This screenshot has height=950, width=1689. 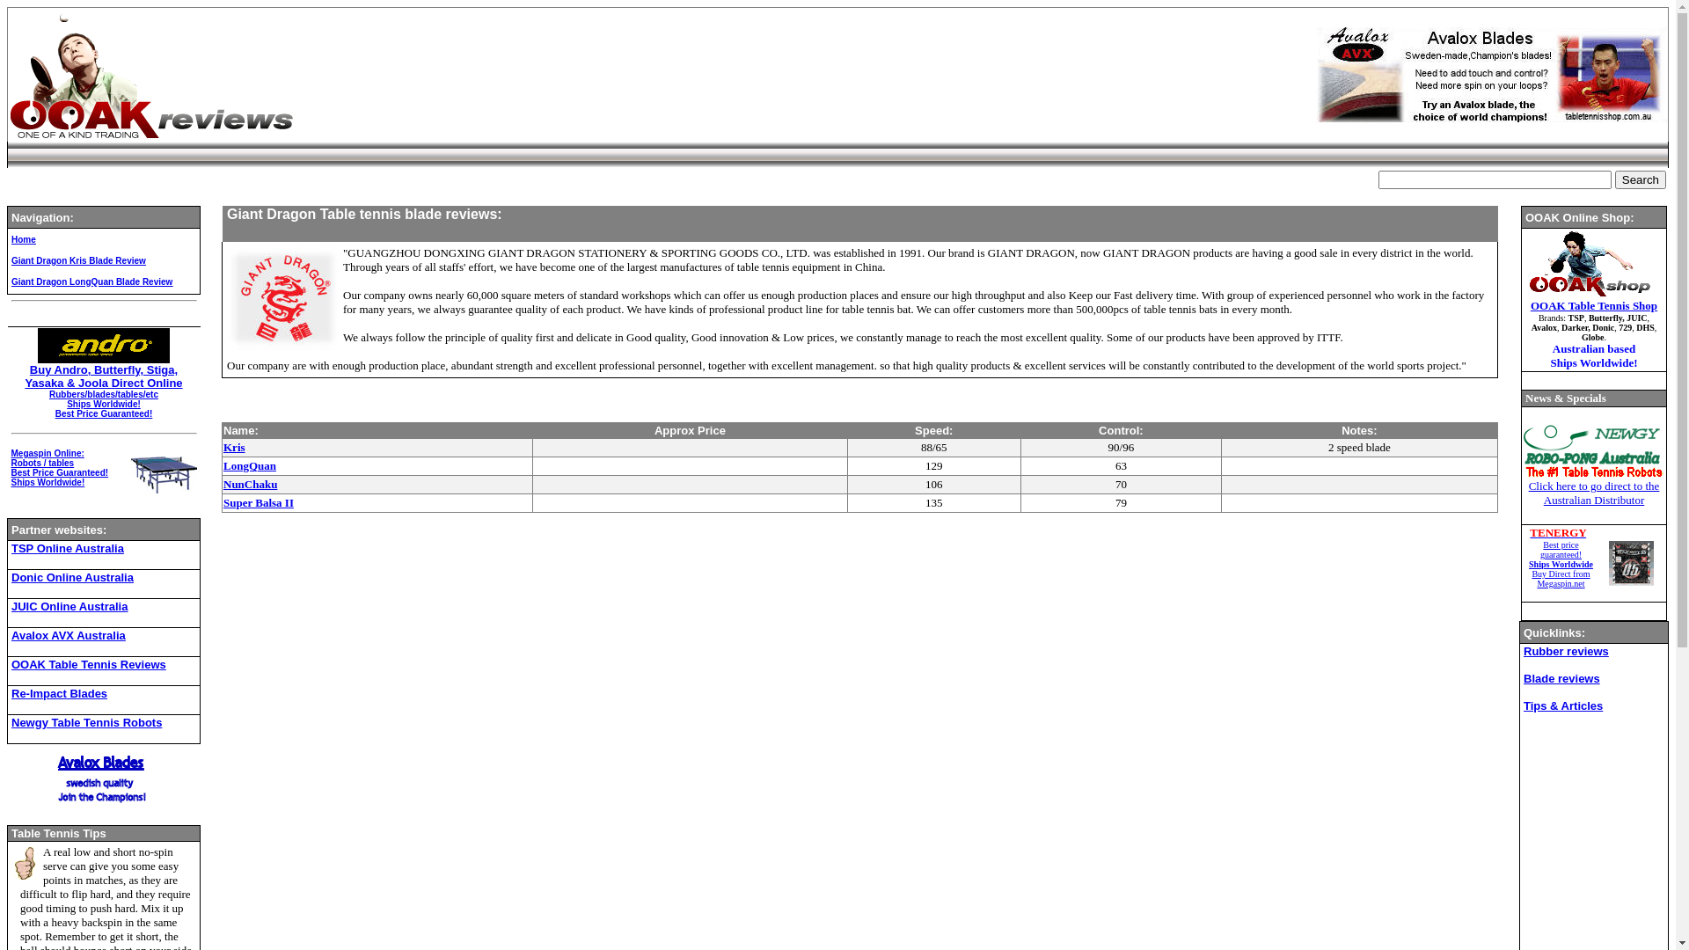 What do you see at coordinates (250, 484) in the screenshot?
I see `NunChaku` at bounding box center [250, 484].